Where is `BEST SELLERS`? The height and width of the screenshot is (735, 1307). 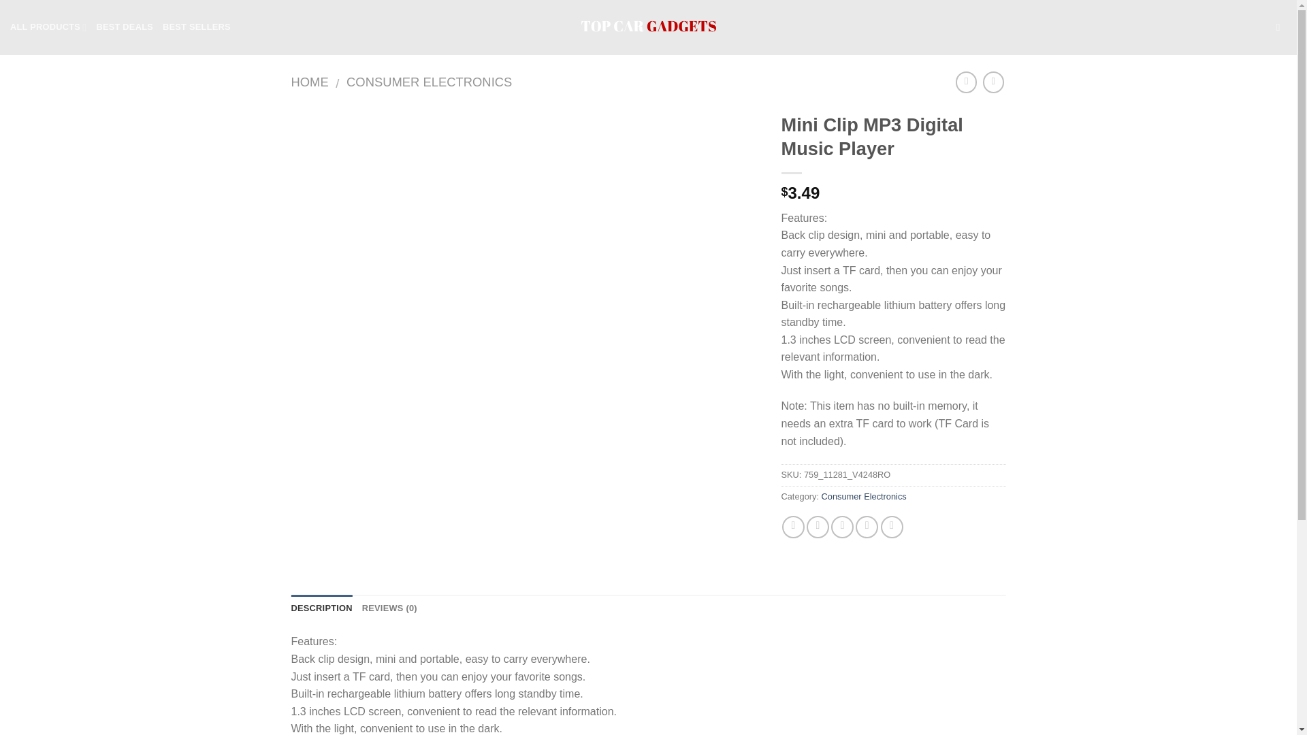
BEST SELLERS is located at coordinates (196, 27).